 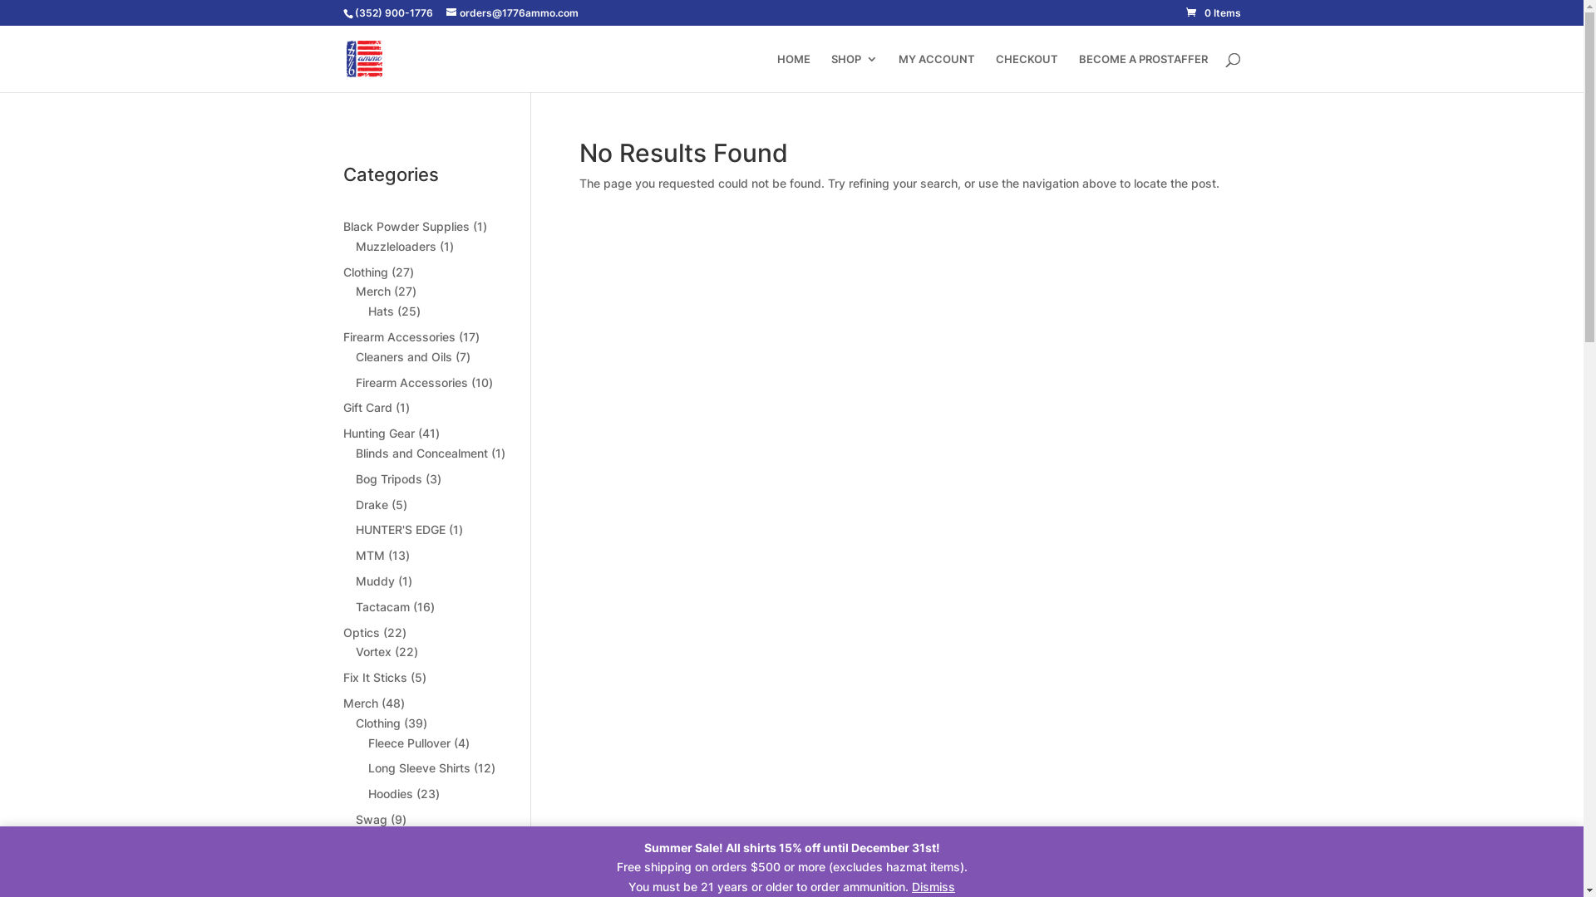 What do you see at coordinates (406, 226) in the screenshot?
I see `Black Powder Supplies` at bounding box center [406, 226].